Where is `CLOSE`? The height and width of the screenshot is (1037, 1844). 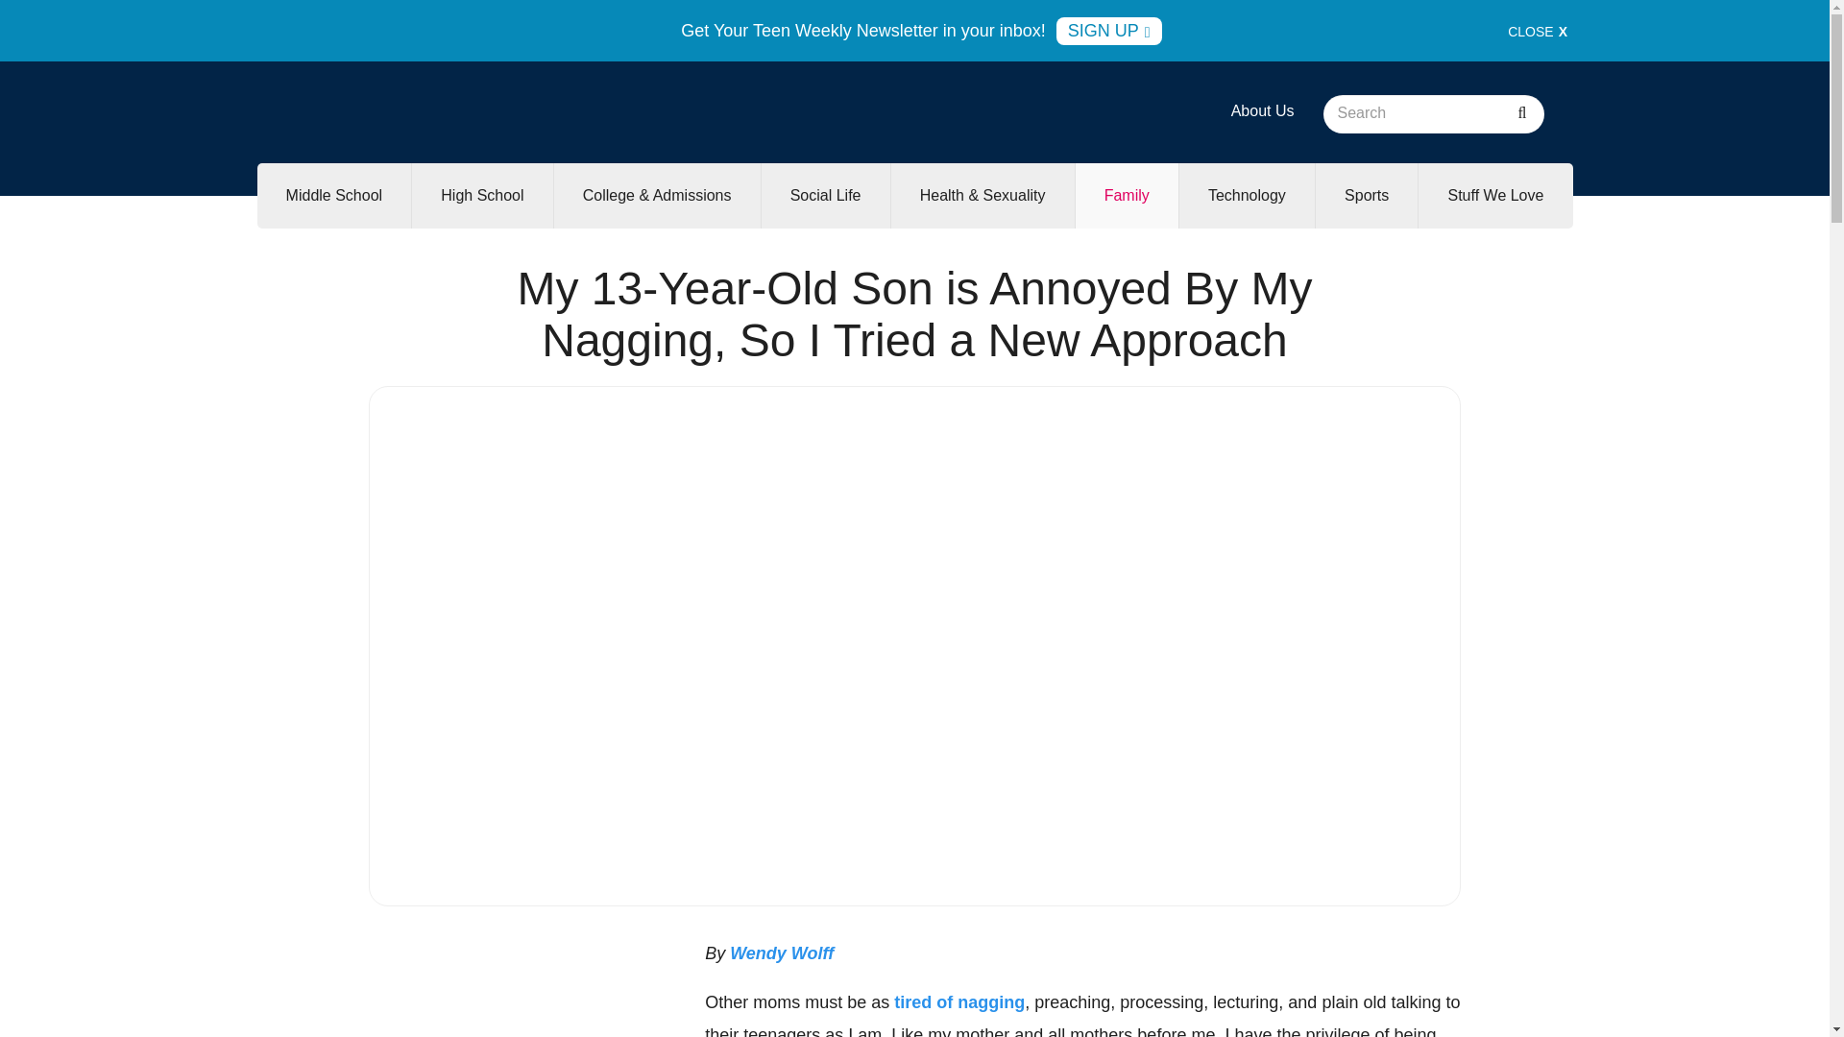
CLOSE is located at coordinates (1538, 31).